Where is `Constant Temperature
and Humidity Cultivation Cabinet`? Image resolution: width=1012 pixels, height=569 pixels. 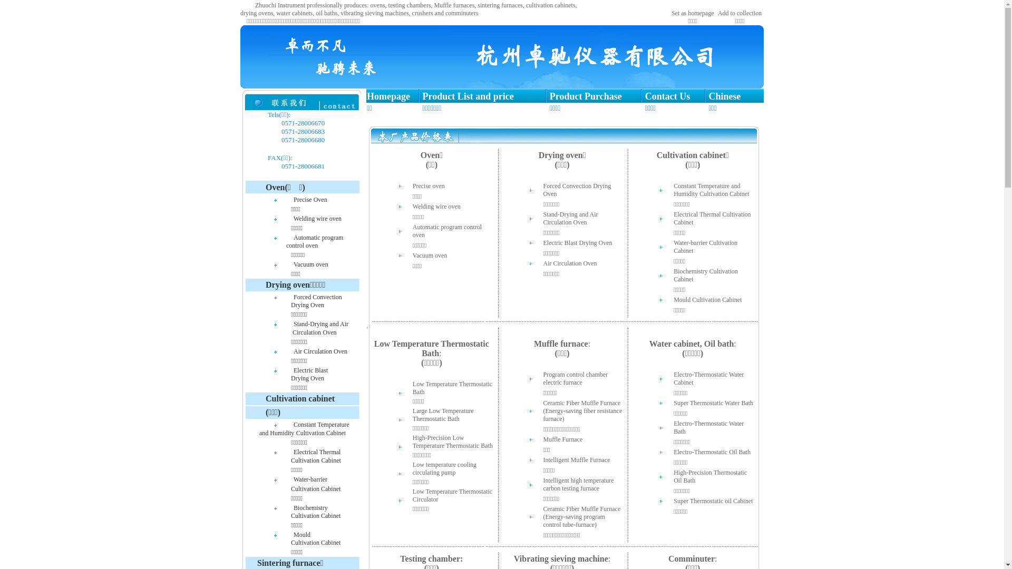 Constant Temperature
and Humidity Cultivation Cabinet is located at coordinates (295, 429).